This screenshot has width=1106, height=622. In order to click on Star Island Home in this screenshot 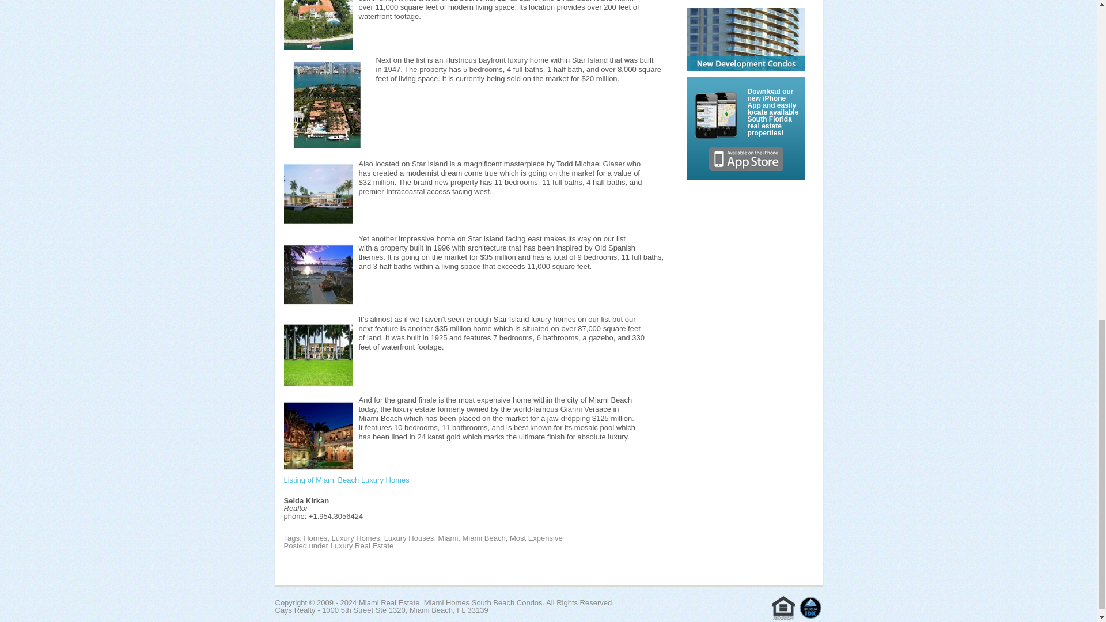, I will do `click(326, 105)`.